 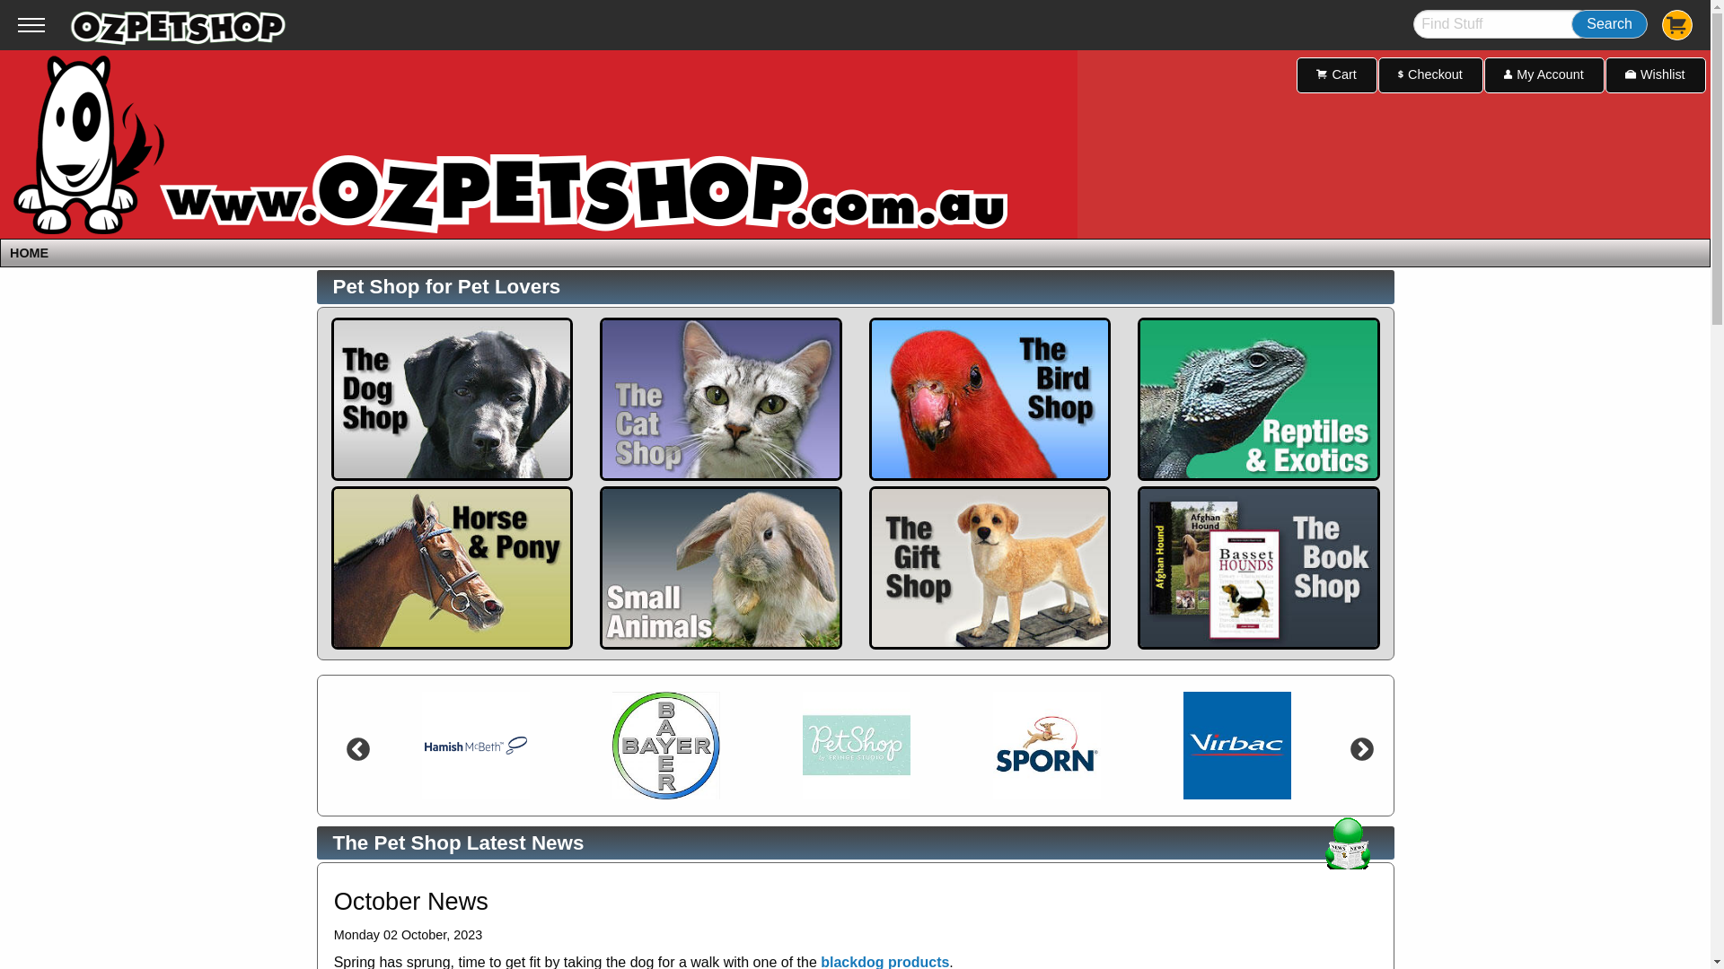 I want to click on Search, so click(x=1609, y=24).